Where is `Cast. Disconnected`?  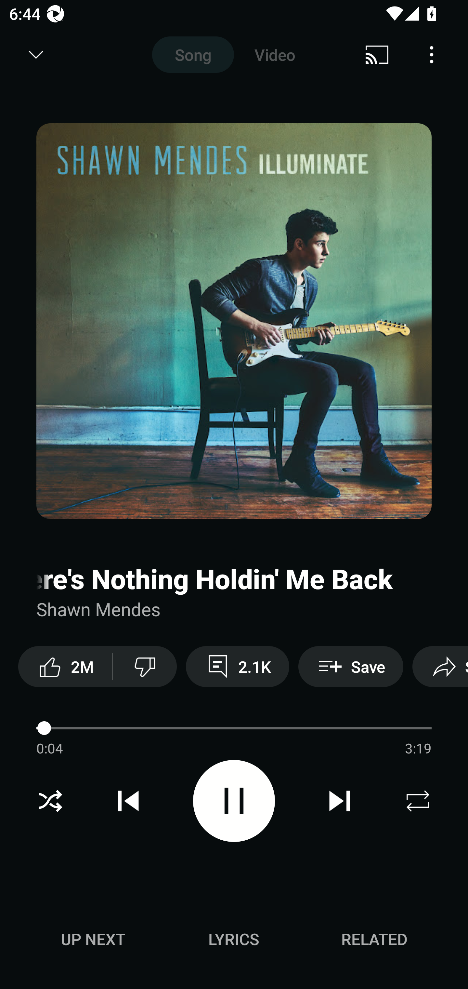 Cast. Disconnected is located at coordinates (377, 55).